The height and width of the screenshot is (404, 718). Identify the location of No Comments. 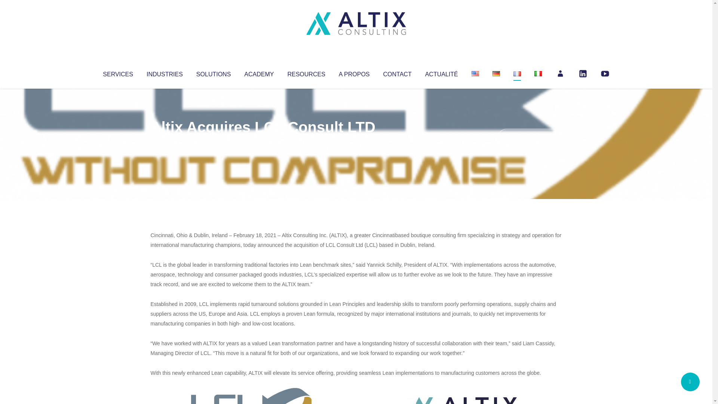
(530, 137).